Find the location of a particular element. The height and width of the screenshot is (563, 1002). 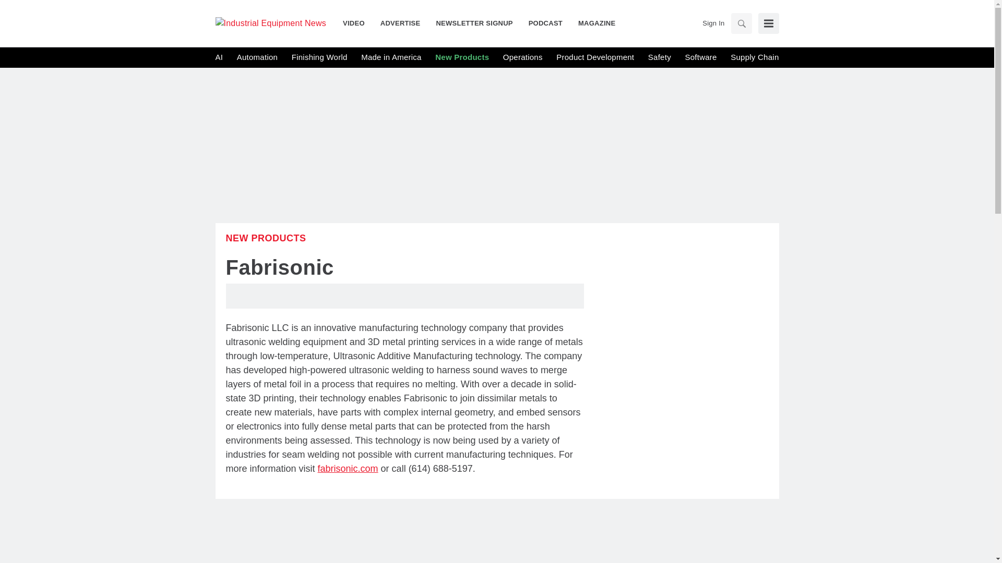

ADVERTISE is located at coordinates (401, 23).